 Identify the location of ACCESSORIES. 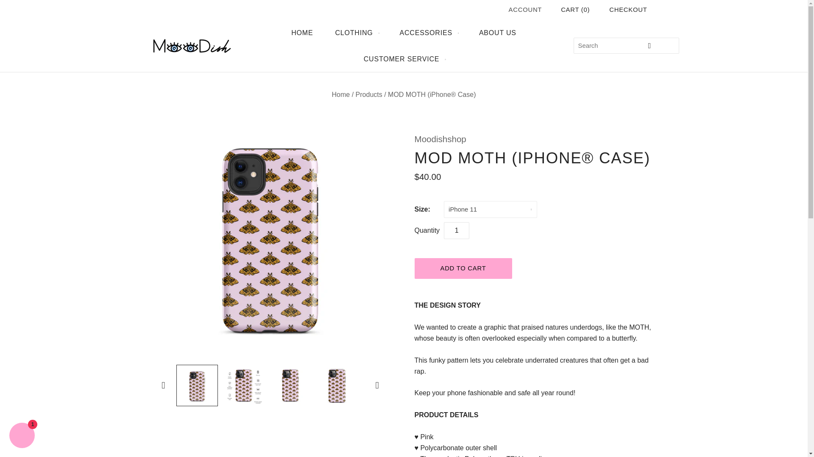
(427, 33).